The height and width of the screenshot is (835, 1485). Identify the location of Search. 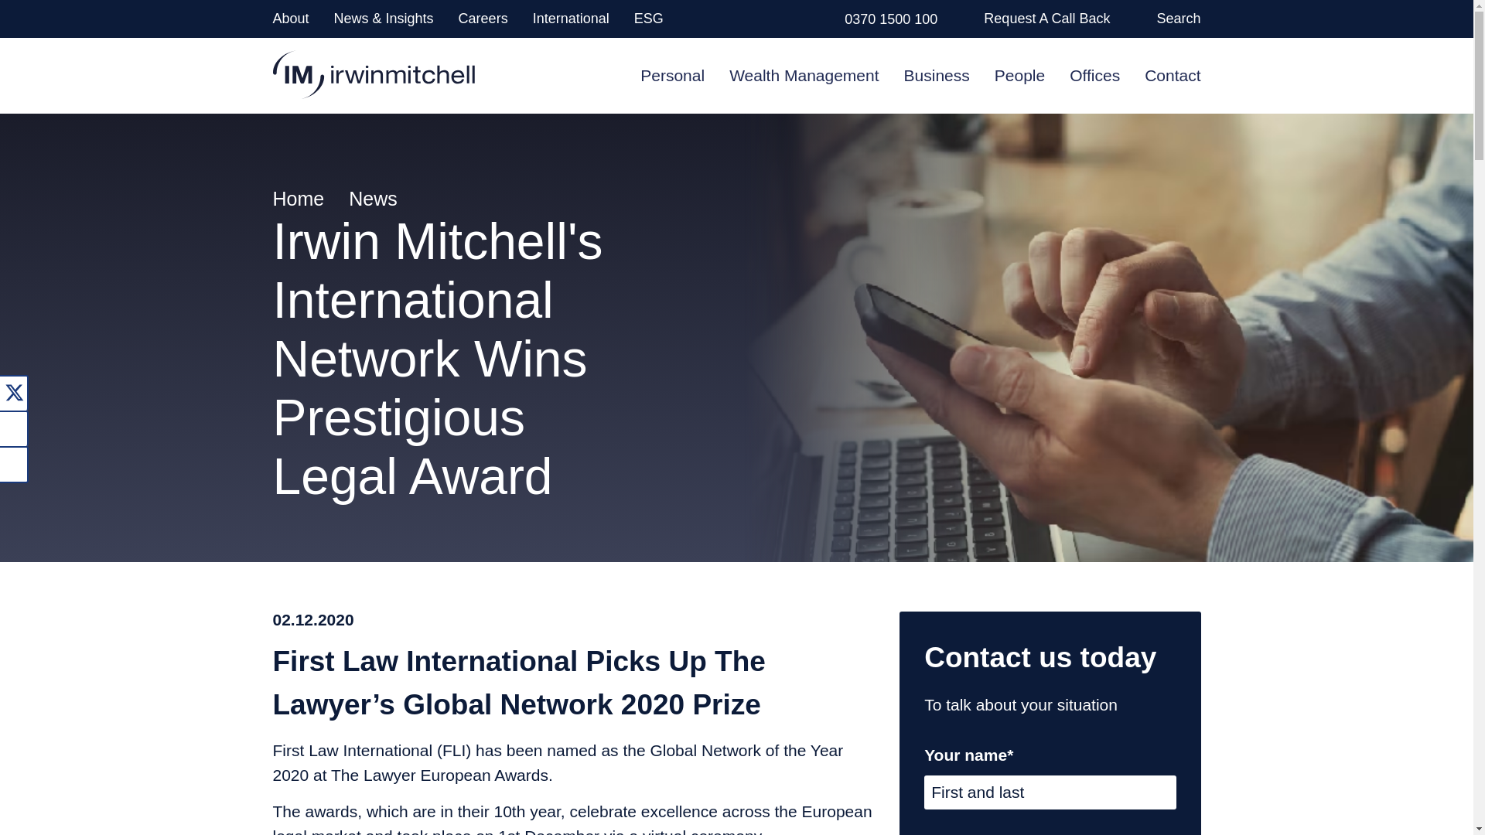
(1178, 19).